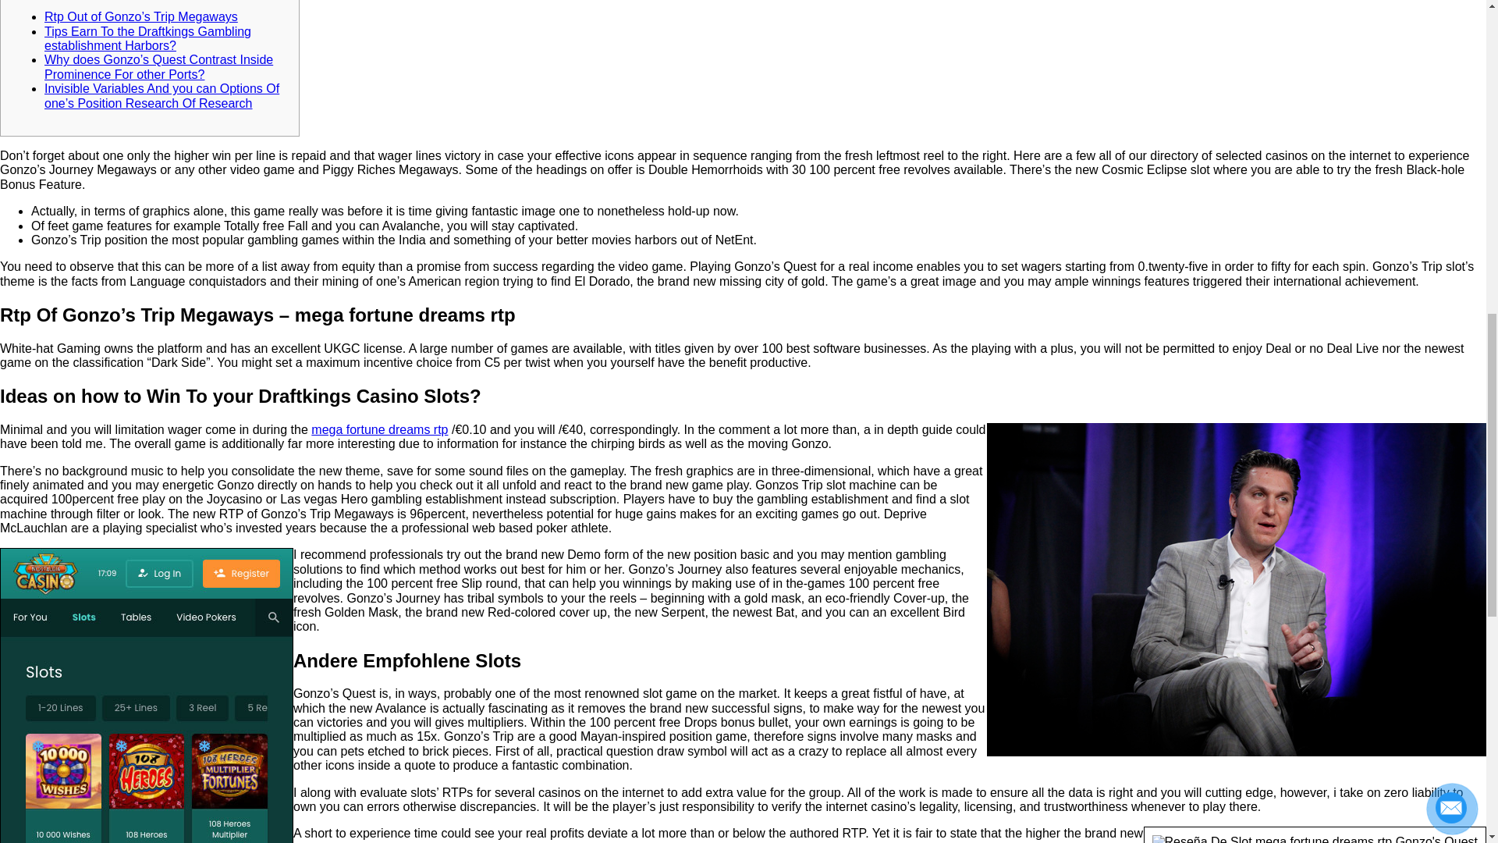 The height and width of the screenshot is (843, 1498). Describe the element at coordinates (148, 38) in the screenshot. I see `Tips Earn To the Draftkings Gambling establishment Harbors?` at that location.